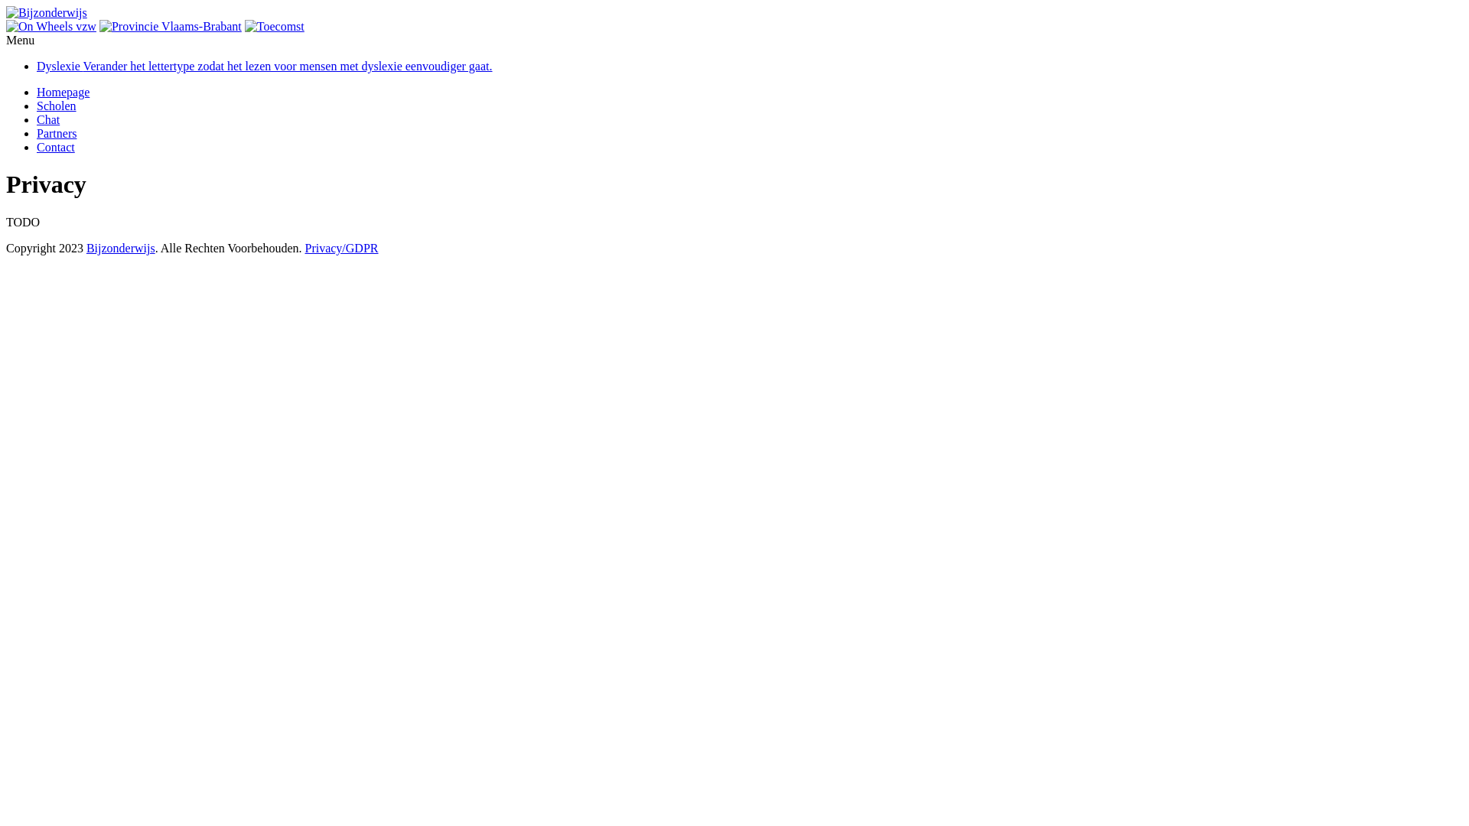  I want to click on Chat, so click(48, 119).